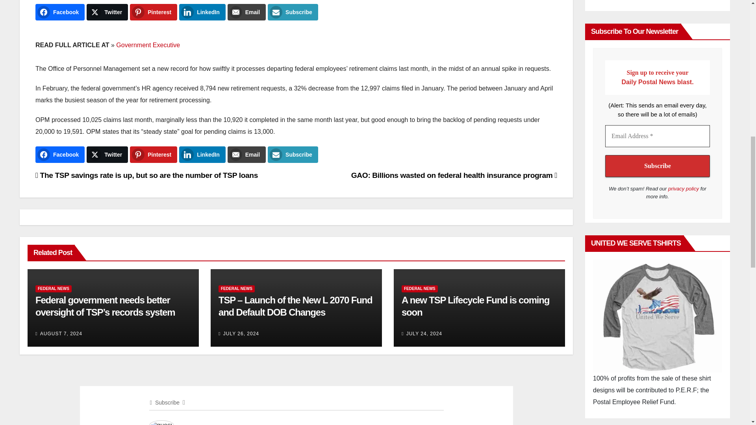 The image size is (756, 425). I want to click on Subscribe, so click(293, 12).